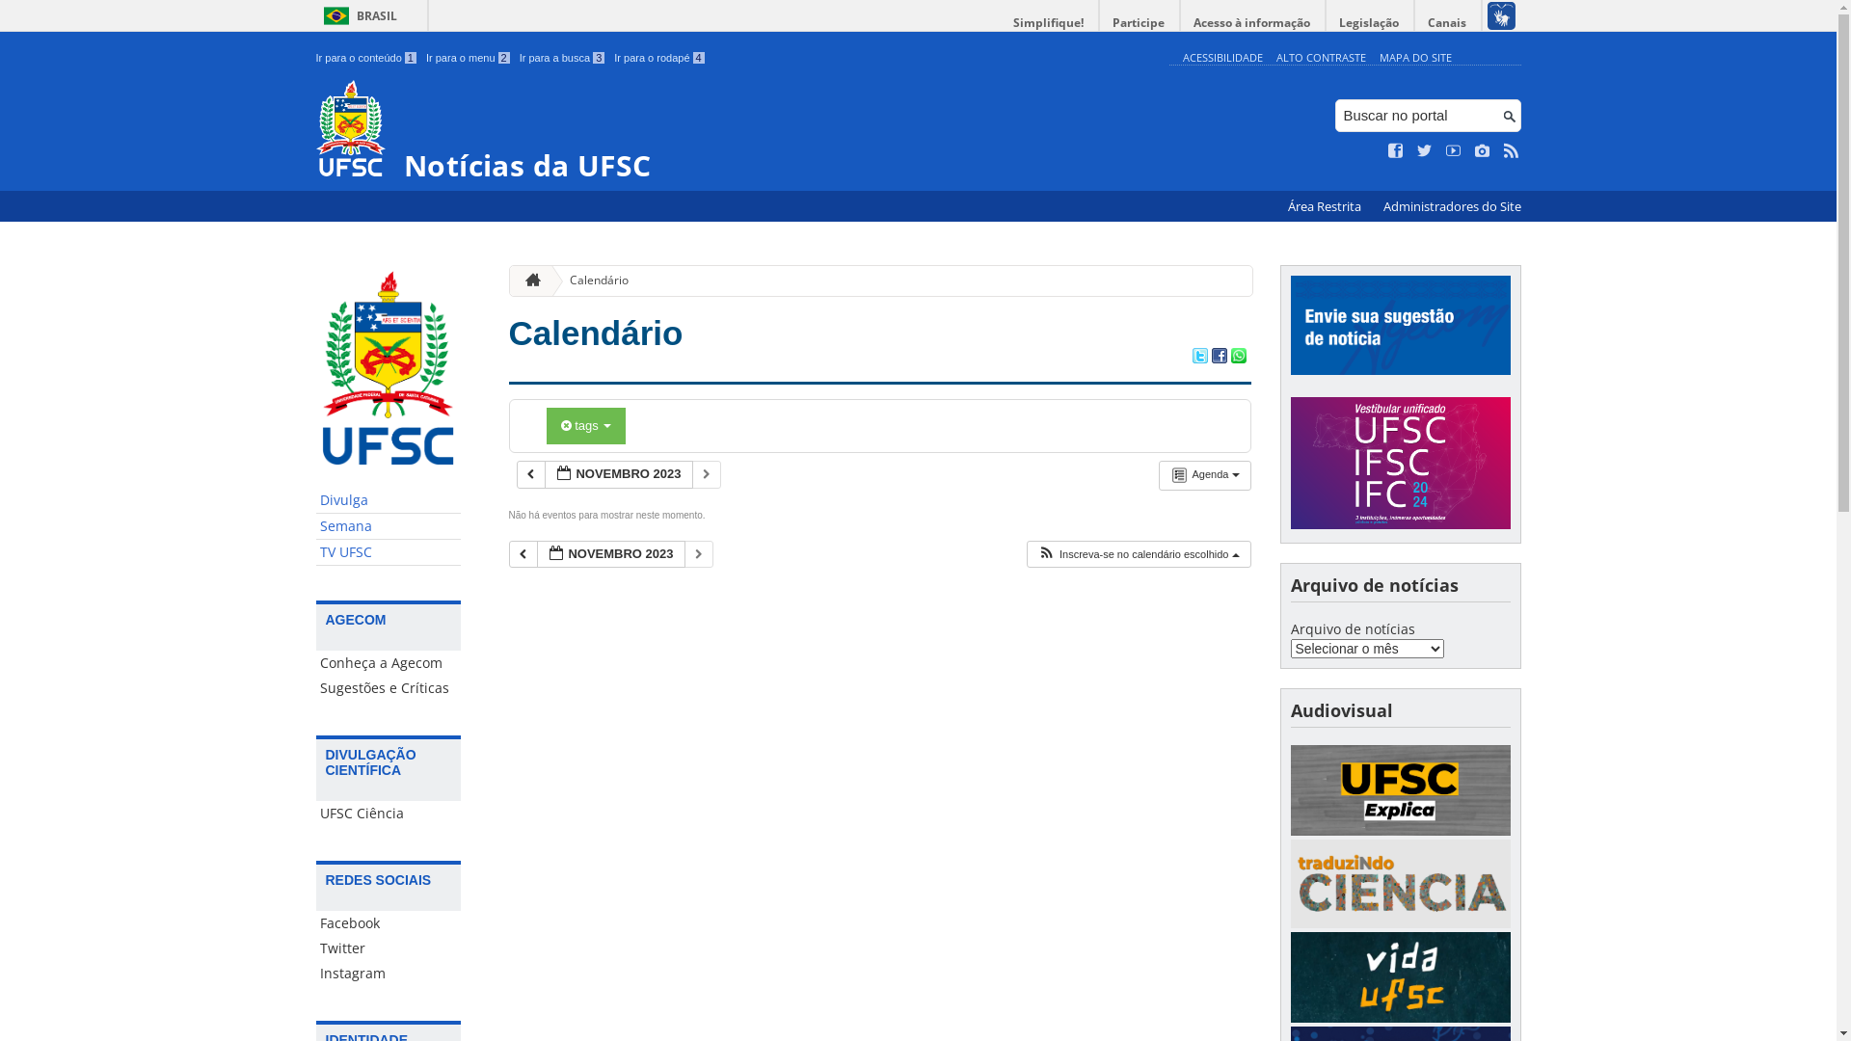 Image resolution: width=1851 pixels, height=1041 pixels. Describe the element at coordinates (563, 58) in the screenshot. I see `Ir para a busca 3` at that location.